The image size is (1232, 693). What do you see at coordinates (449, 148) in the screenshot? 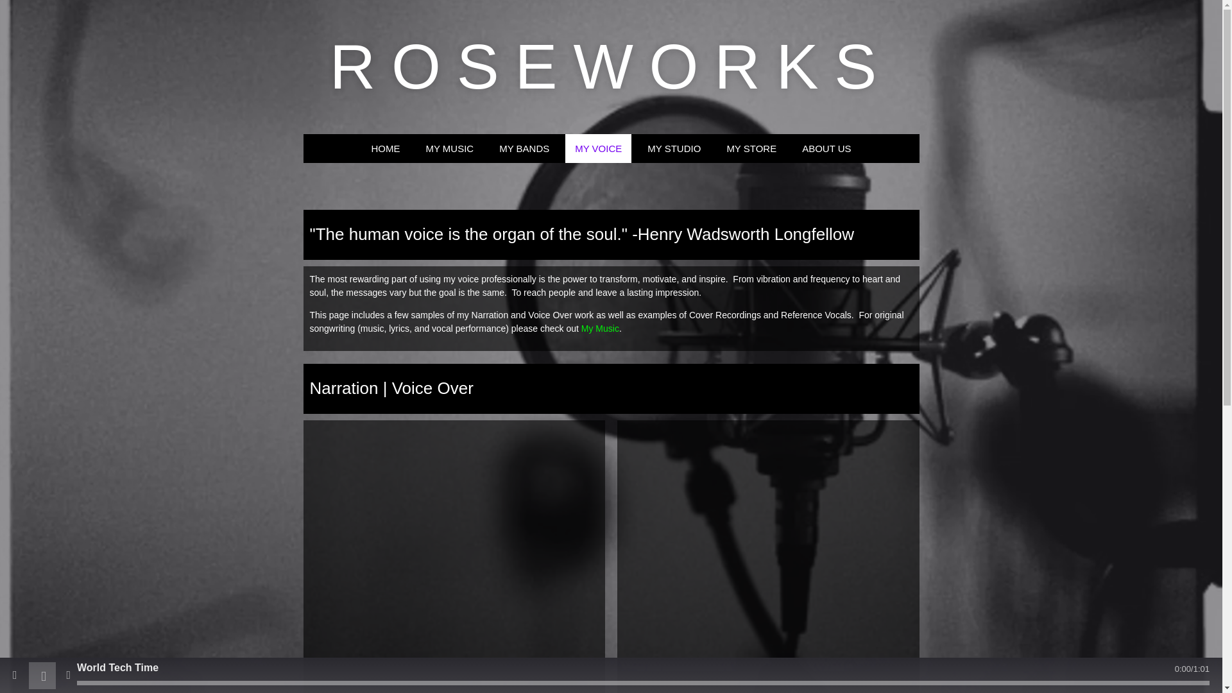
I see `MY MUSIC` at bounding box center [449, 148].